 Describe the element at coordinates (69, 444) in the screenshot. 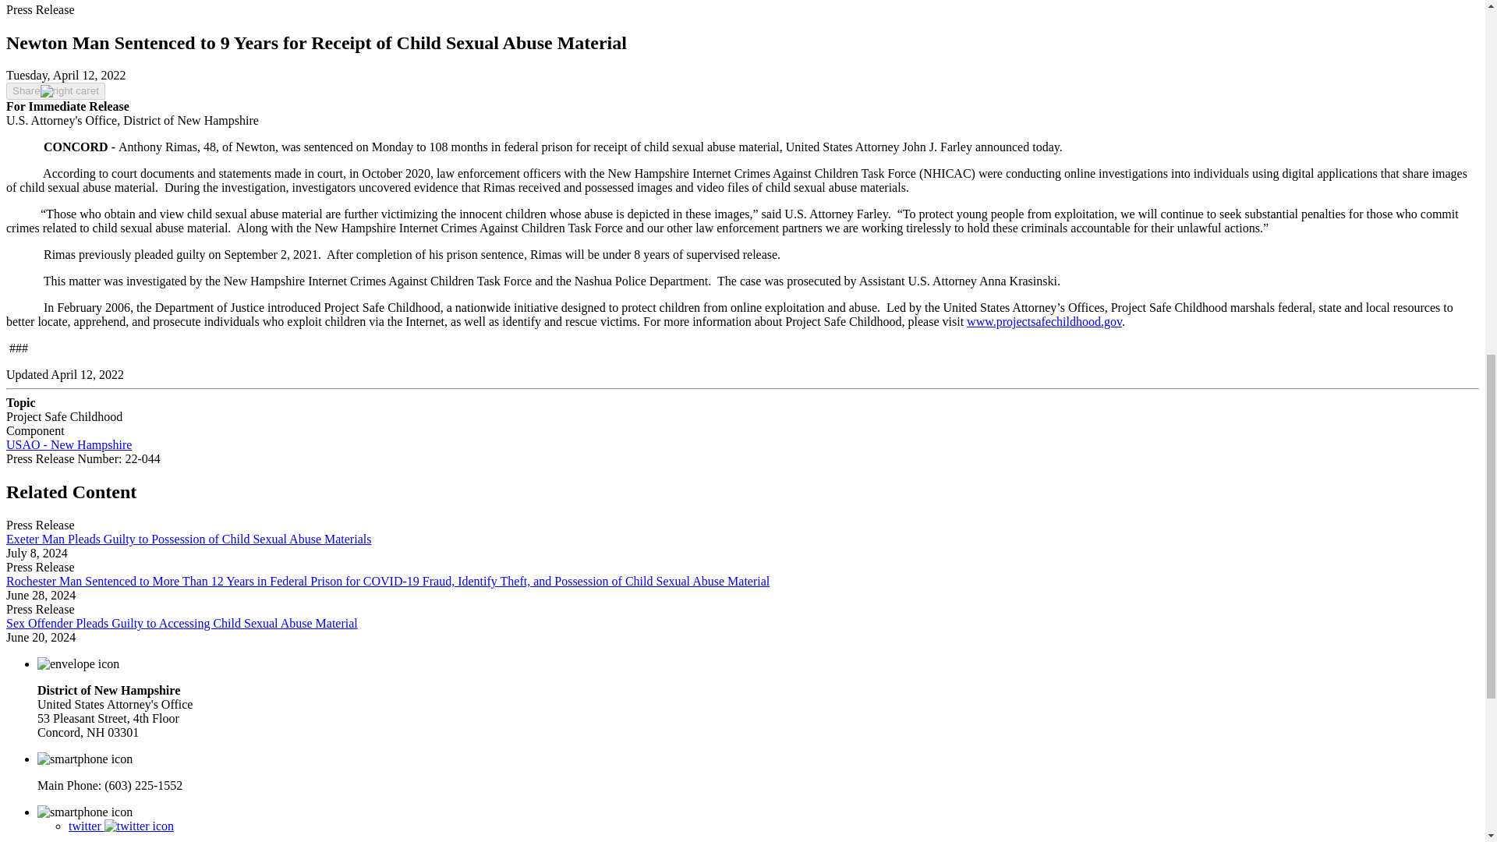

I see `USAO - New Hampshire` at that location.